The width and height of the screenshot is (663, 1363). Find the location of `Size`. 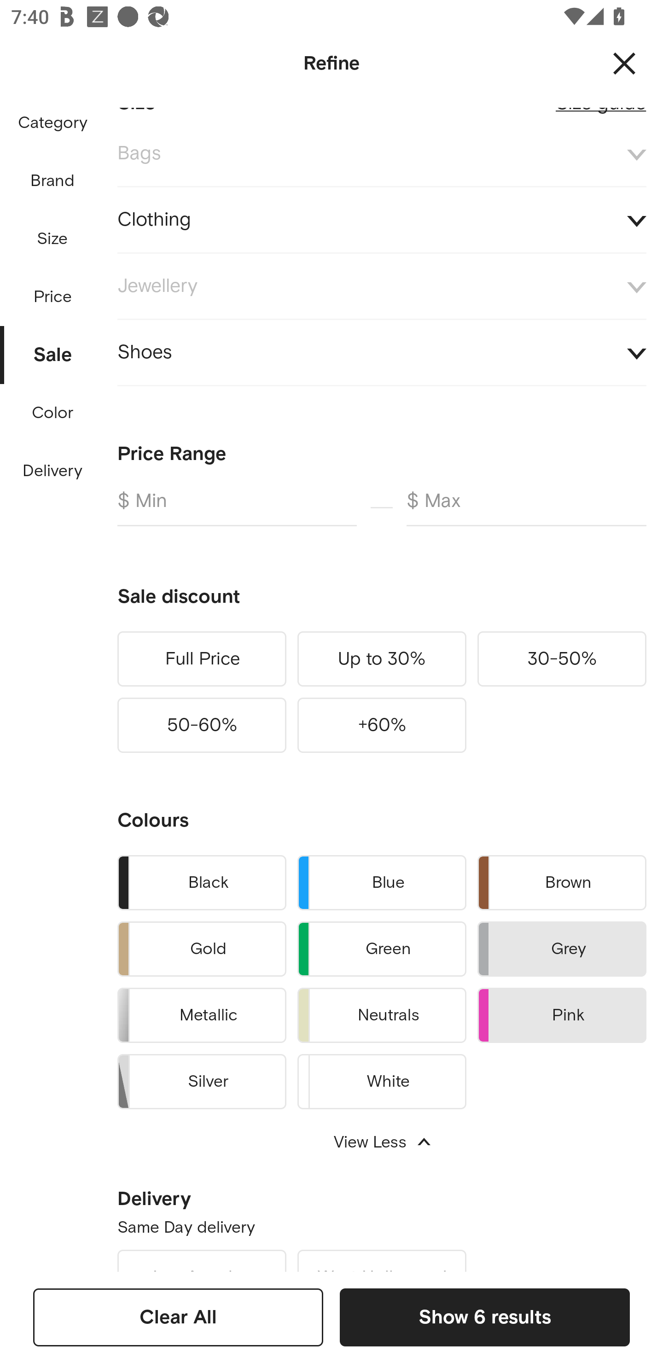

Size is located at coordinates (52, 239).